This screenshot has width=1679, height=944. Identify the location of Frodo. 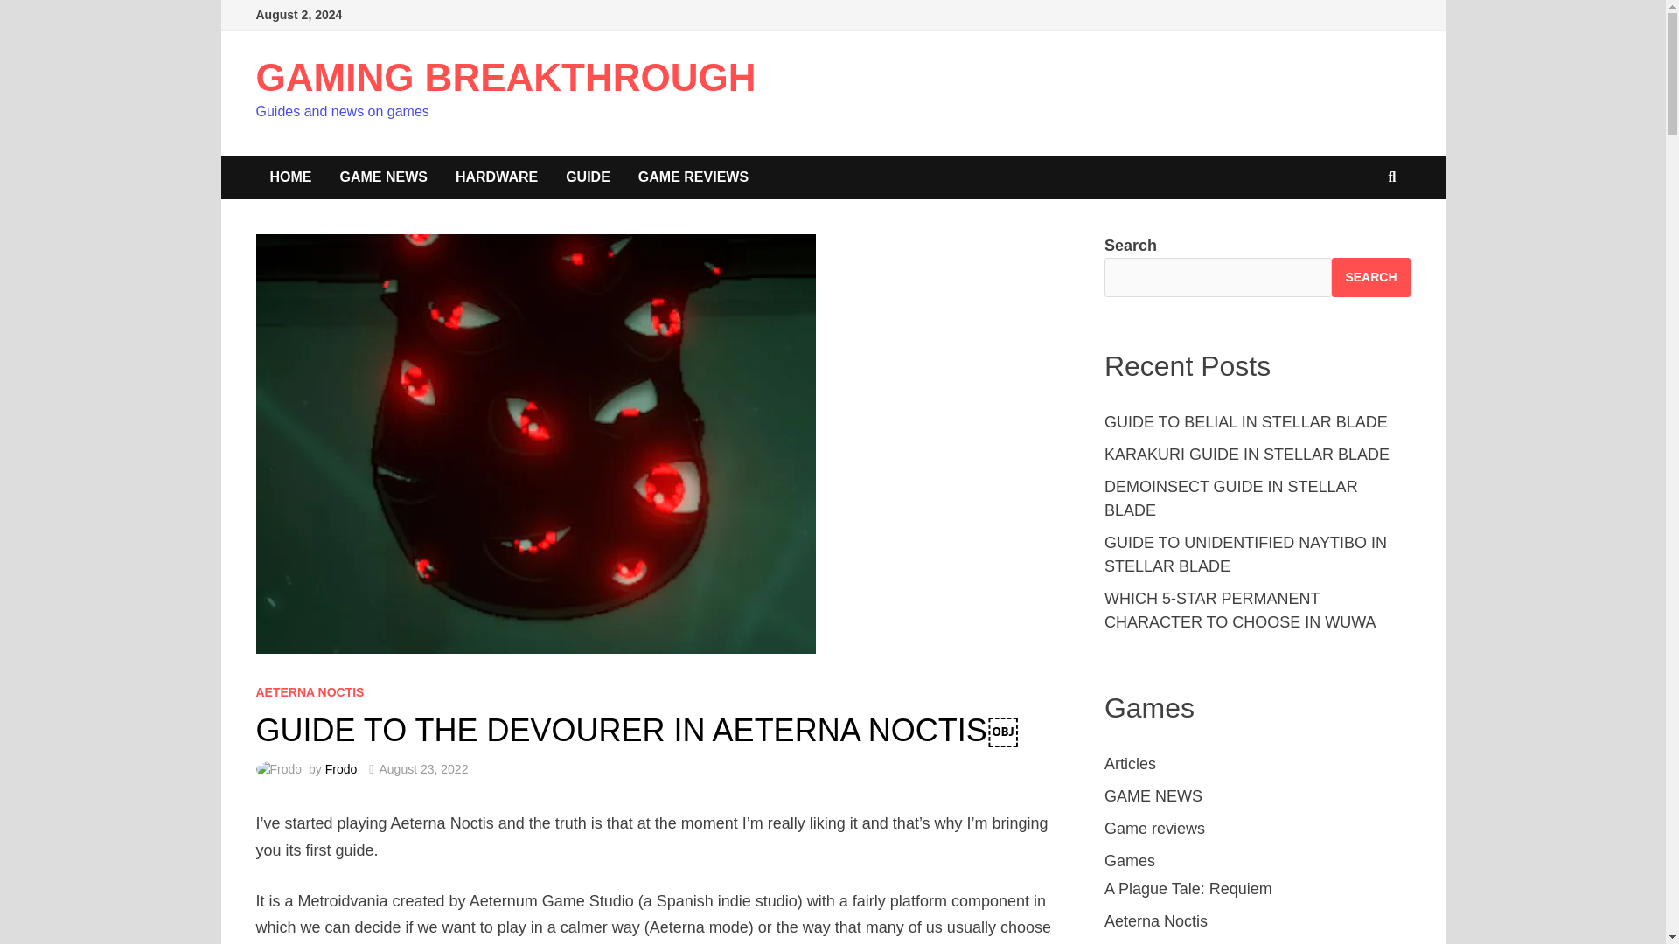
(341, 768).